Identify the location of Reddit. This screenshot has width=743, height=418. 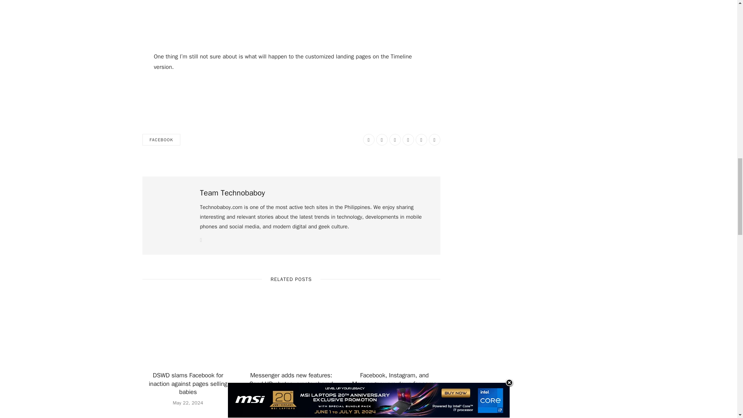
(395, 139).